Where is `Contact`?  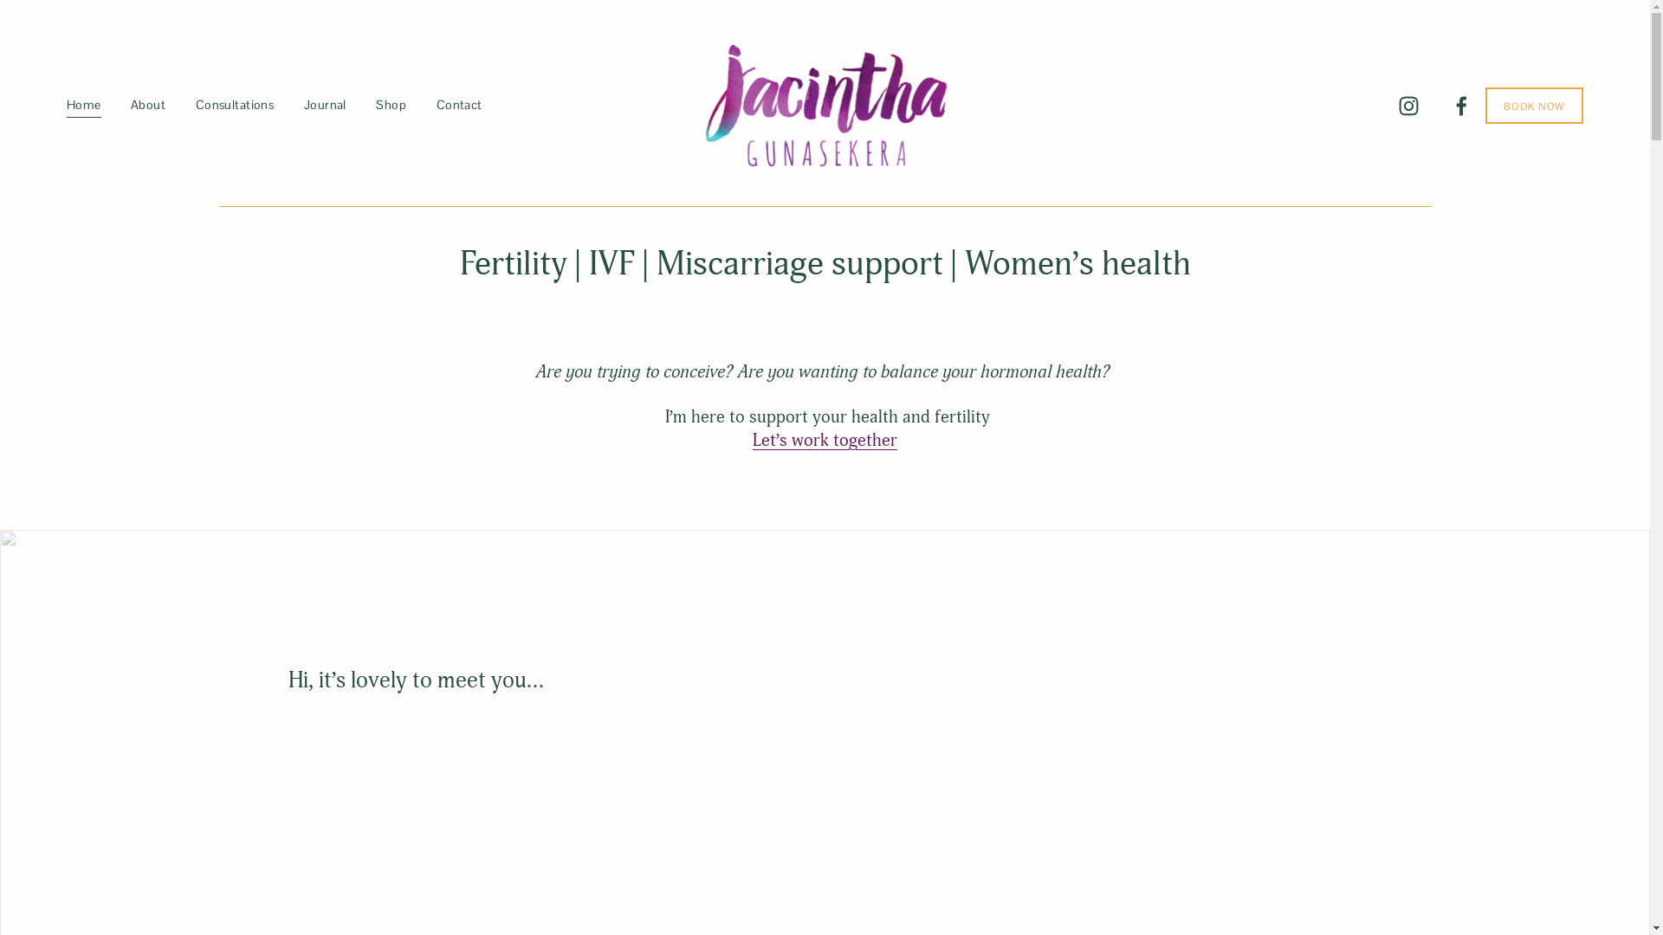 Contact is located at coordinates (459, 106).